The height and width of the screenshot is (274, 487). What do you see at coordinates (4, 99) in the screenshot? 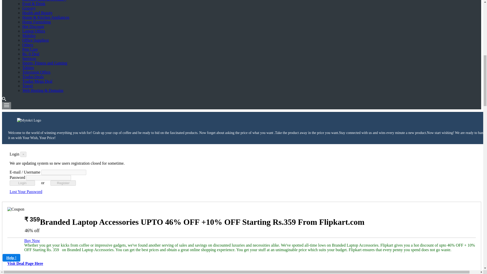
I see `search` at bounding box center [4, 99].